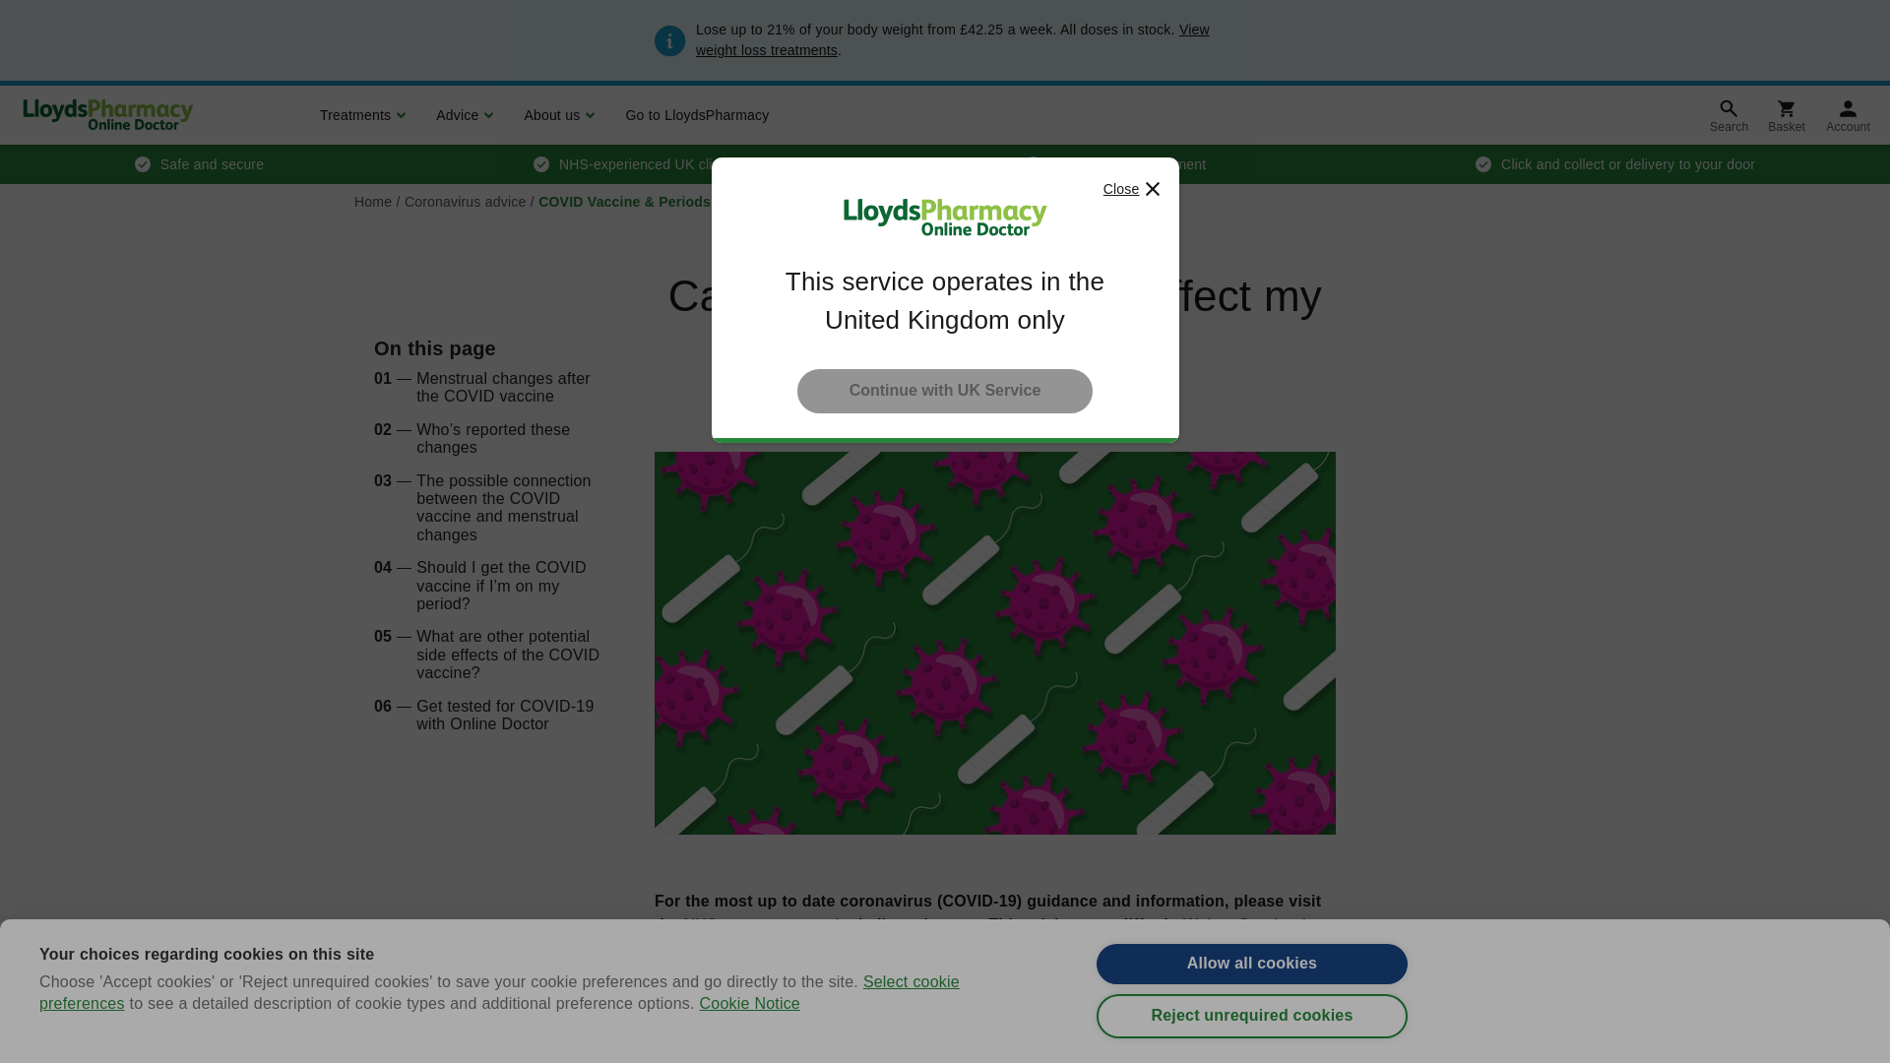 This screenshot has height=1063, width=1890. What do you see at coordinates (1849, 114) in the screenshot?
I see `Account` at bounding box center [1849, 114].